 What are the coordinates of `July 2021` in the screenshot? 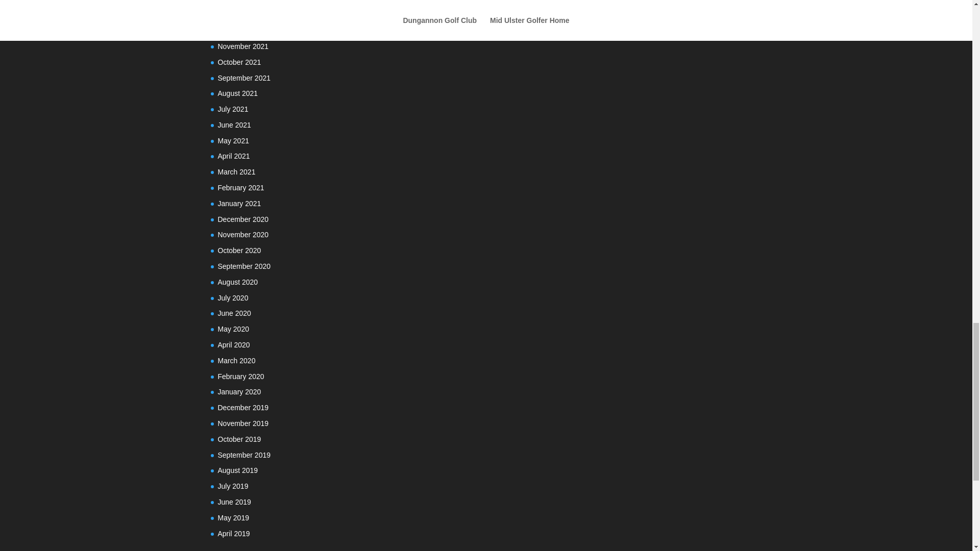 It's located at (233, 109).